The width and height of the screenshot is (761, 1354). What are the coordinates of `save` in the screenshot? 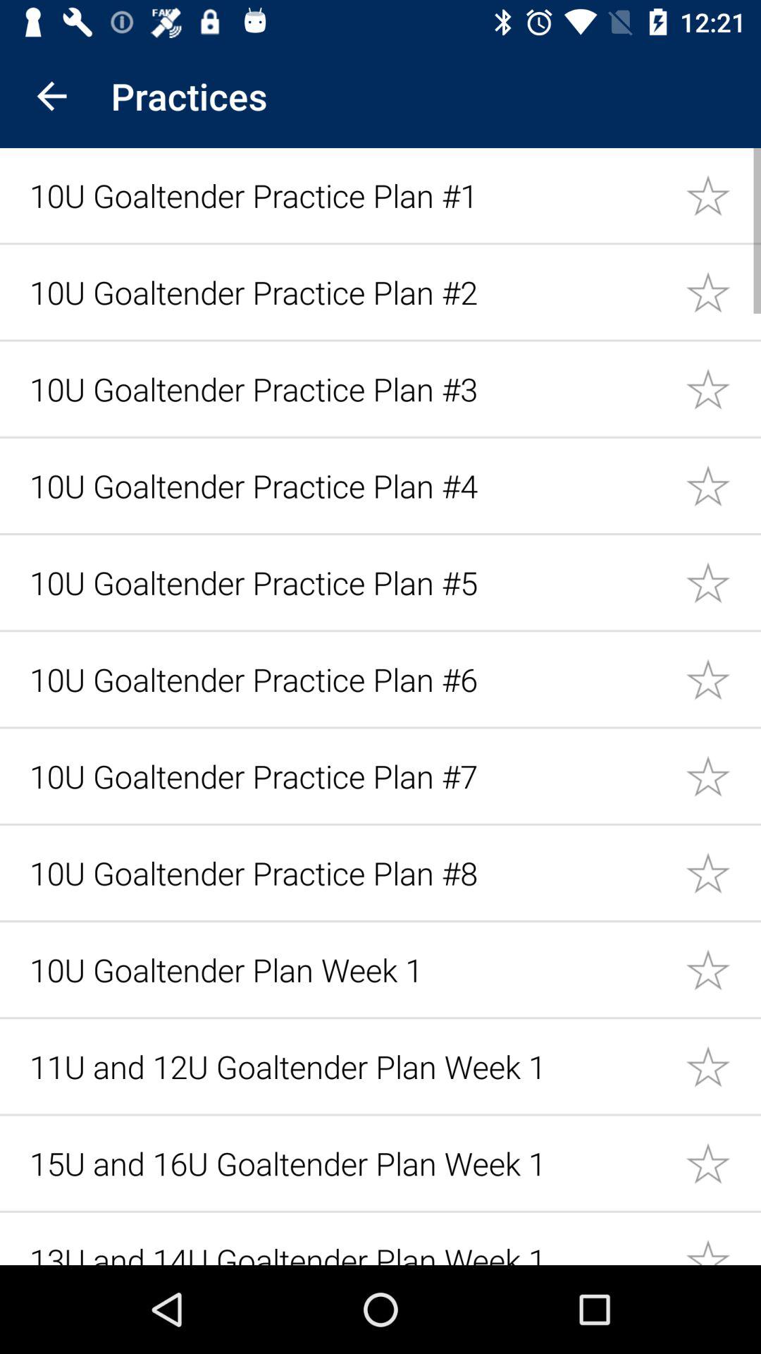 It's located at (723, 969).